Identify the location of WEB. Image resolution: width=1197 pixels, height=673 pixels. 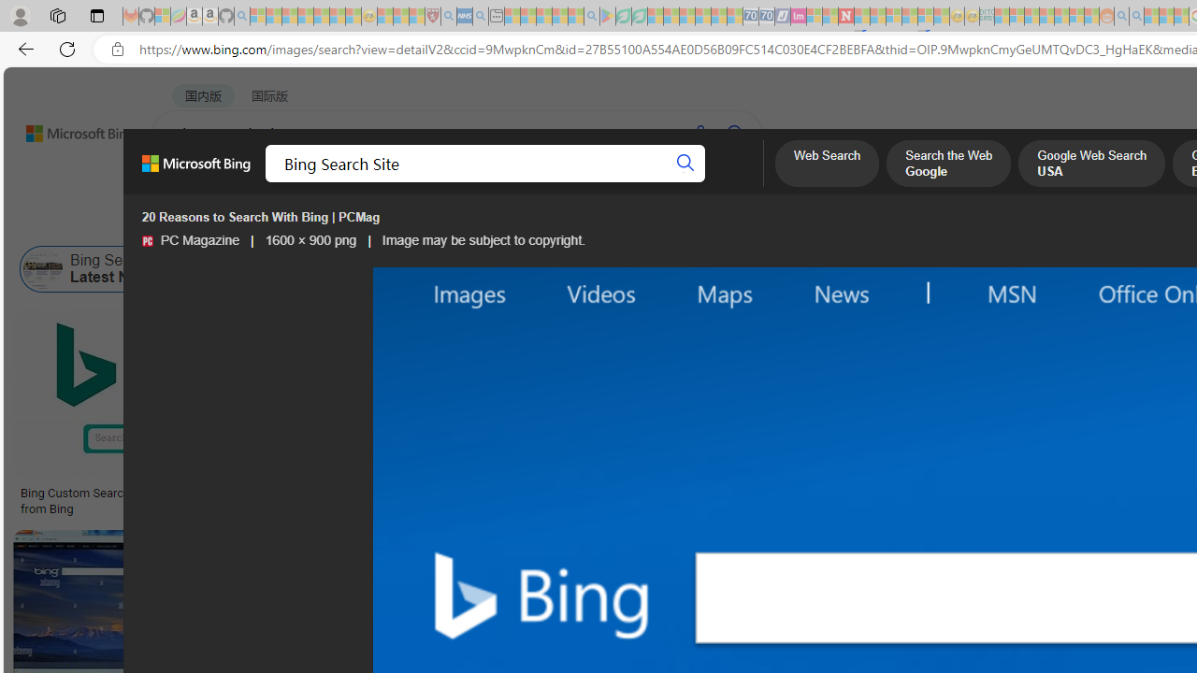
(188, 182).